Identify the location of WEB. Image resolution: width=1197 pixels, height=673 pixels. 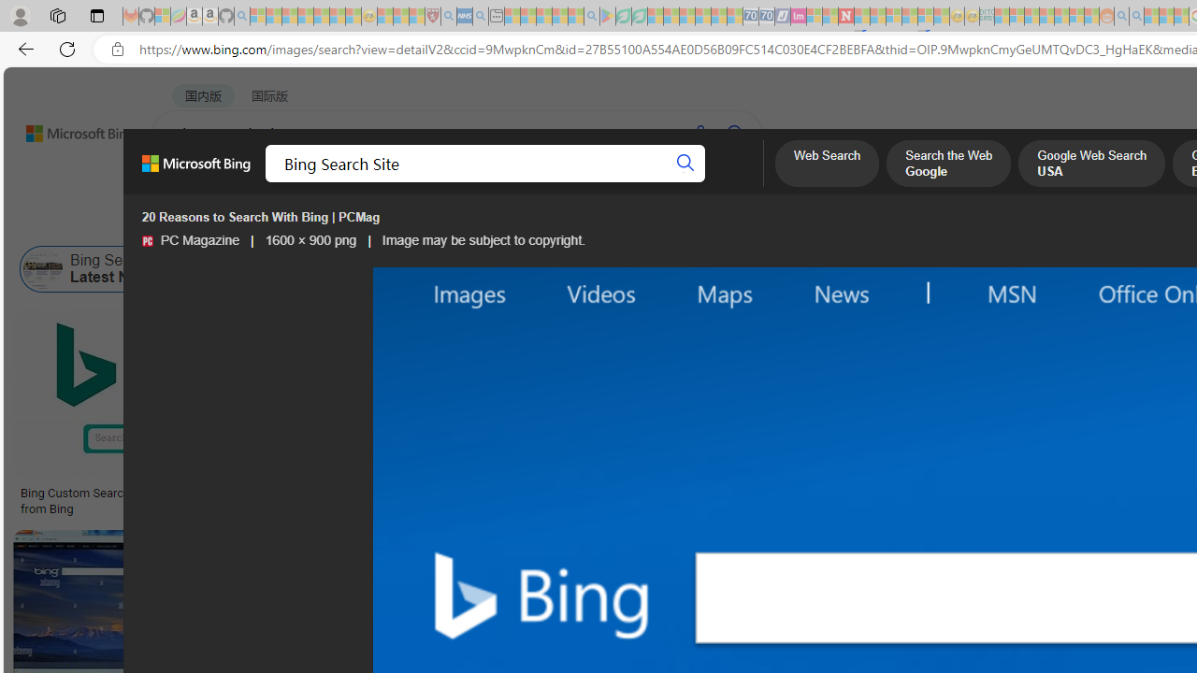
(188, 182).